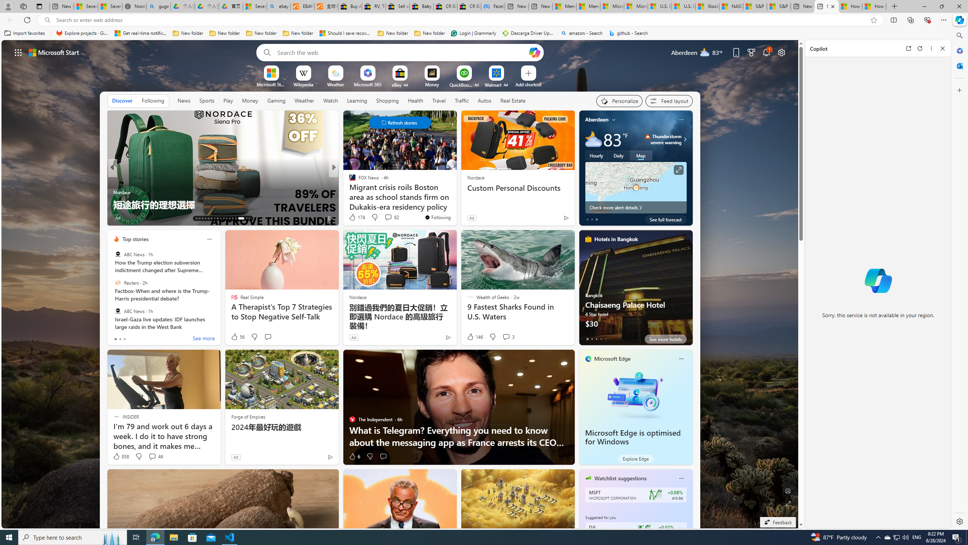  Describe the element at coordinates (932, 48) in the screenshot. I see `More options` at that location.